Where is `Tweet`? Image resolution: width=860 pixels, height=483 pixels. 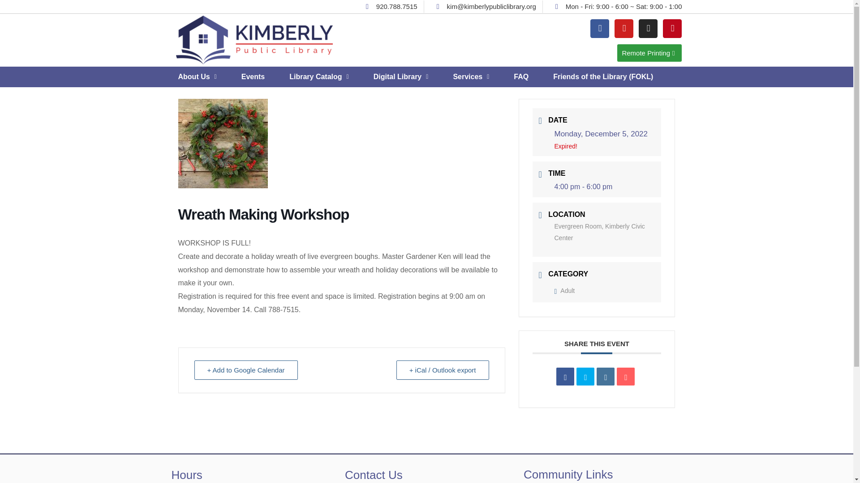 Tweet is located at coordinates (585, 376).